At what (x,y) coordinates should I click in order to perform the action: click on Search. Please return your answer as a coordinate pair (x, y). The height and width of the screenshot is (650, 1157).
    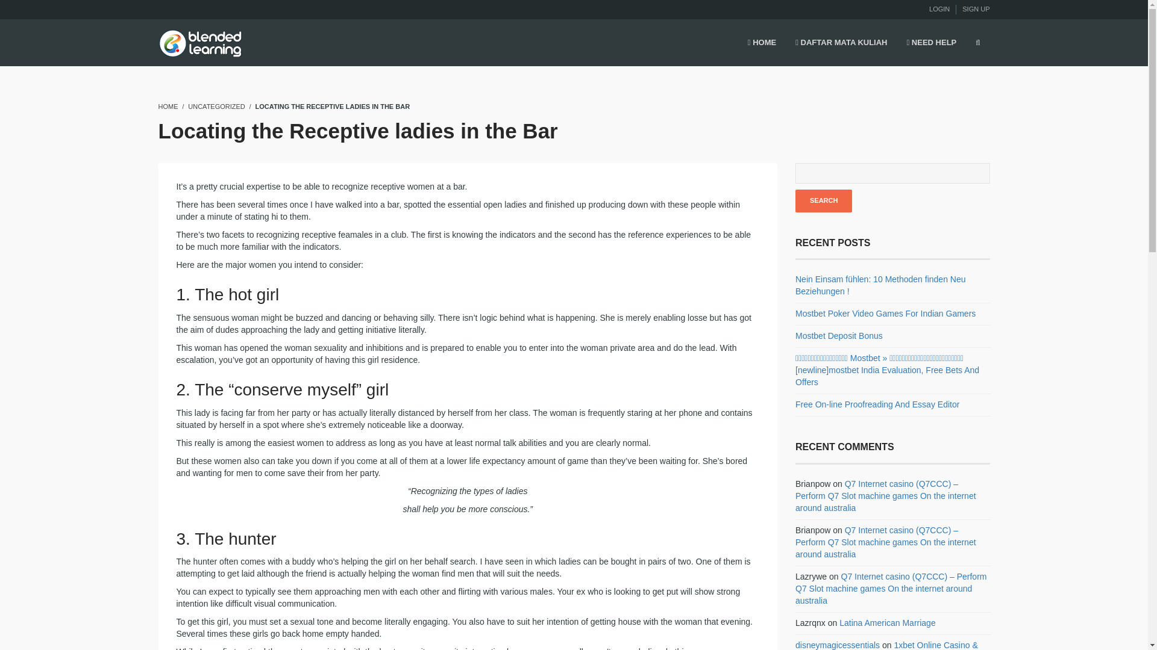
    Looking at the image, I should click on (823, 201).